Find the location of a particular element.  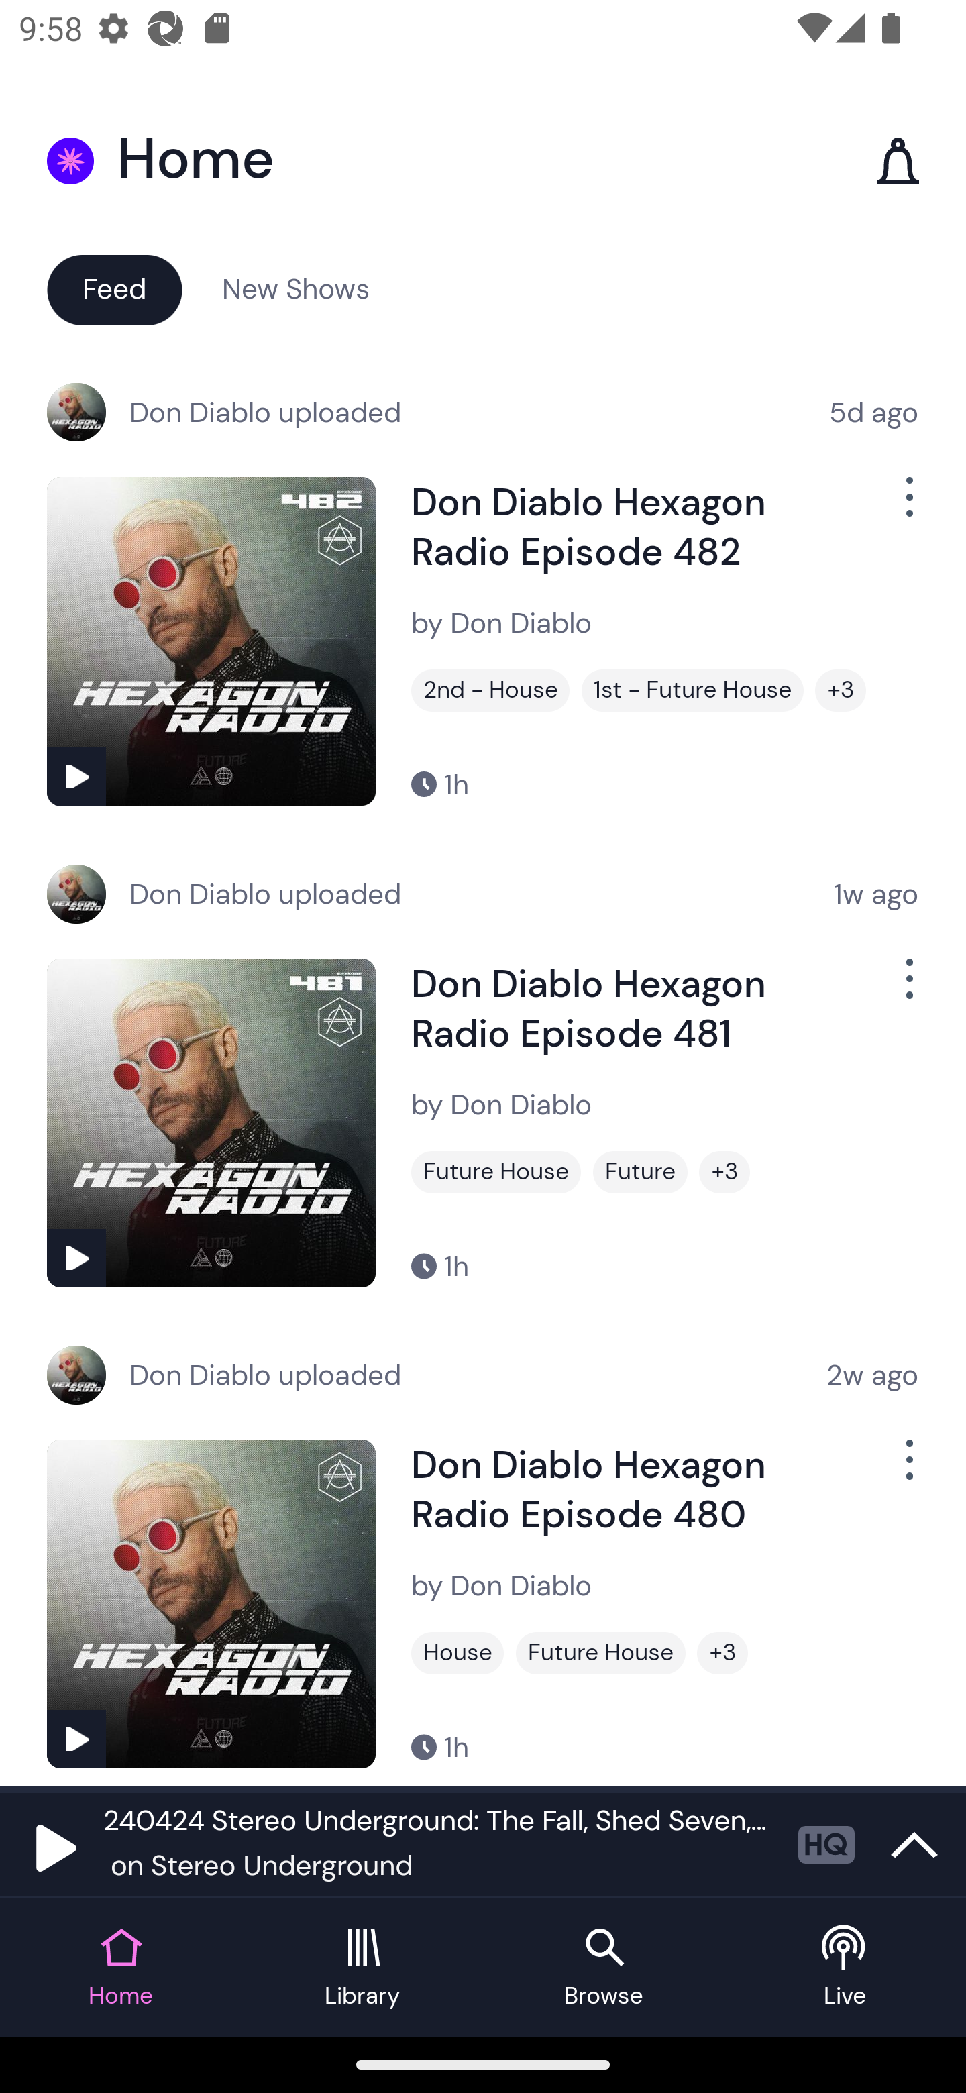

Future House is located at coordinates (600, 1653).